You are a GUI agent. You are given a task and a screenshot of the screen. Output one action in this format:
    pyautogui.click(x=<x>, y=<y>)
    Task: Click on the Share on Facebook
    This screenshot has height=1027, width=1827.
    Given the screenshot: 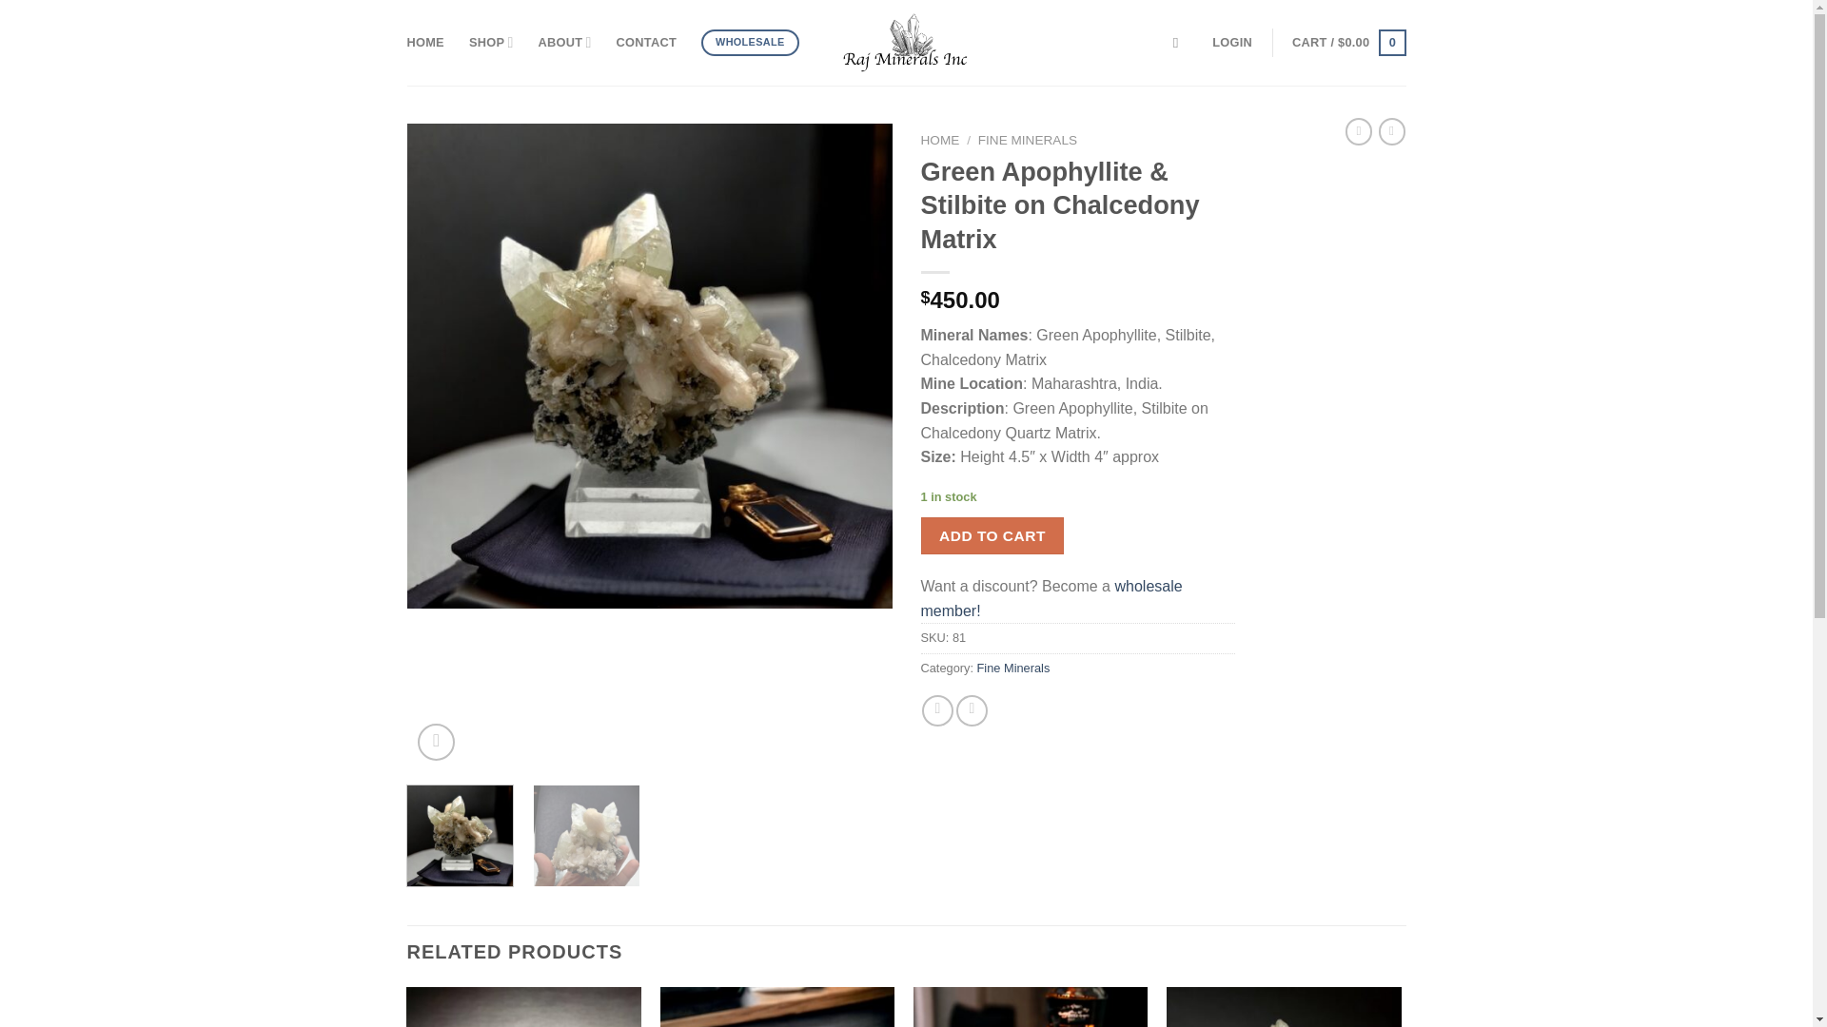 What is the action you would take?
    pyautogui.click(x=938, y=710)
    